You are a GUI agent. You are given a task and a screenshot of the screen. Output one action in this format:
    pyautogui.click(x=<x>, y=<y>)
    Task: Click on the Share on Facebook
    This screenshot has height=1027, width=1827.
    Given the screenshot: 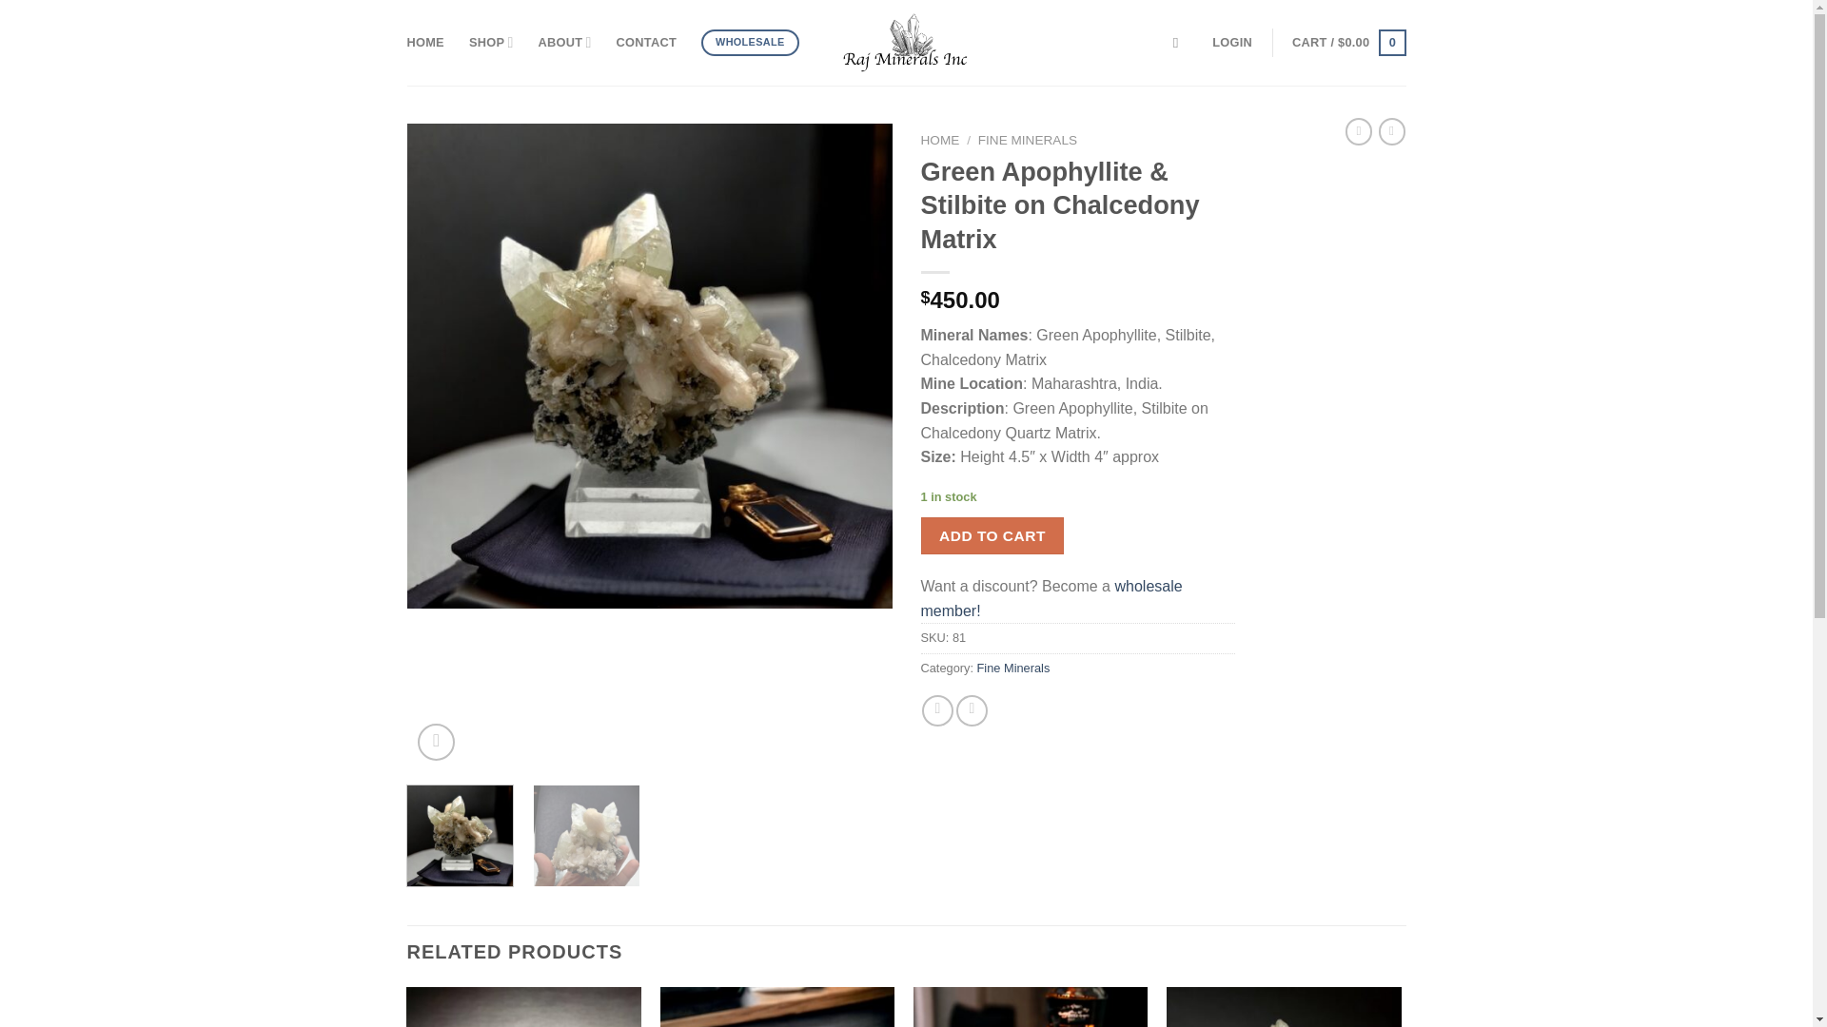 What is the action you would take?
    pyautogui.click(x=938, y=710)
    